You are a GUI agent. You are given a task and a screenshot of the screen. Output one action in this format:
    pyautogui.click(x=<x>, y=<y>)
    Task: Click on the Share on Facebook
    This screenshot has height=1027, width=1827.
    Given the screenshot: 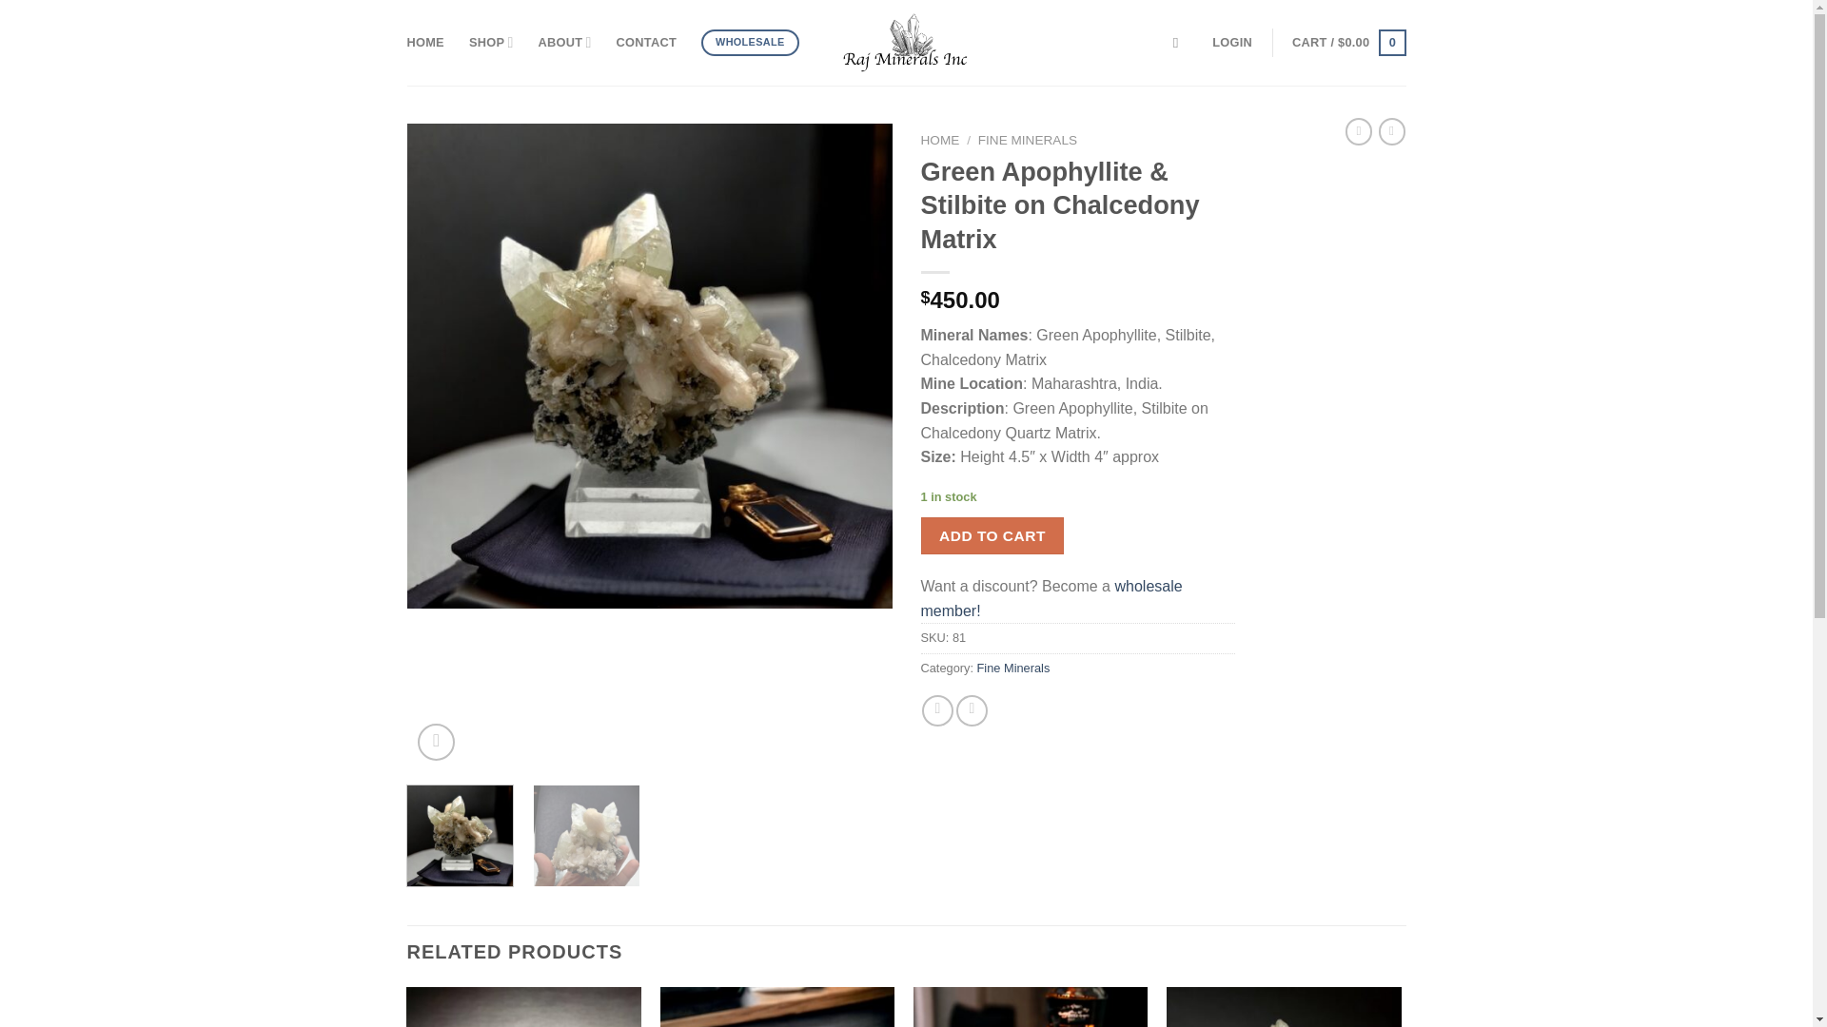 What is the action you would take?
    pyautogui.click(x=938, y=710)
    